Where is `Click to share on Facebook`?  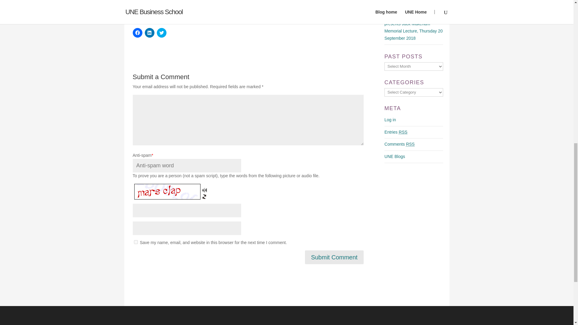 Click to share on Facebook is located at coordinates (137, 32).